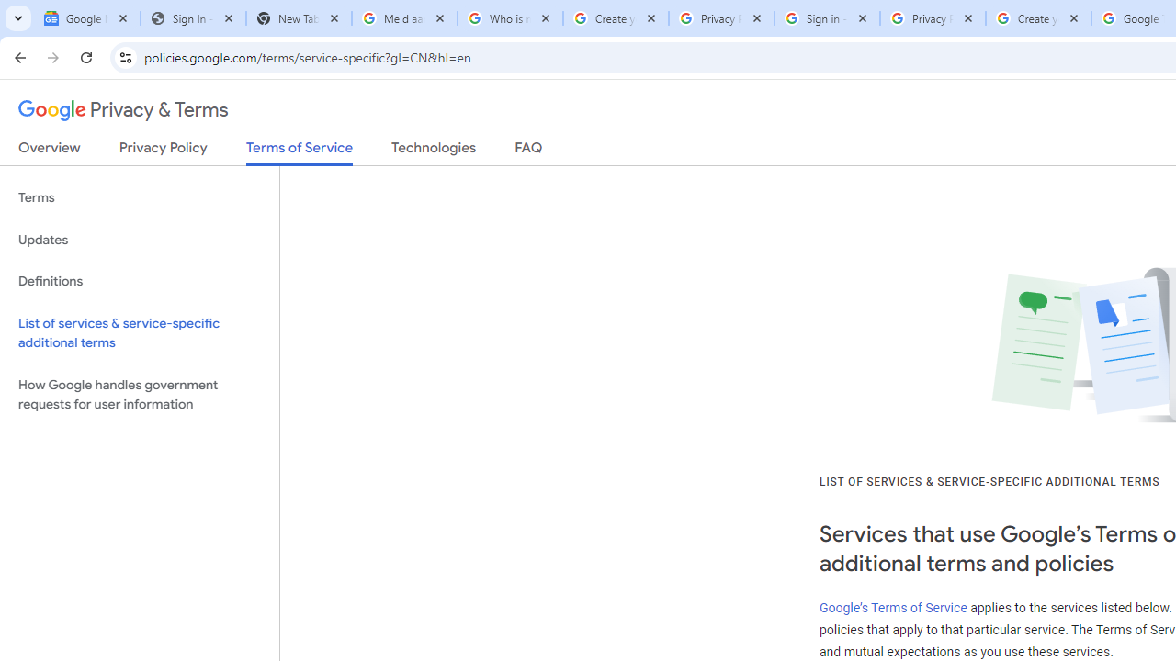 The image size is (1176, 661). Describe the element at coordinates (616, 18) in the screenshot. I see `Create your Google Account` at that location.